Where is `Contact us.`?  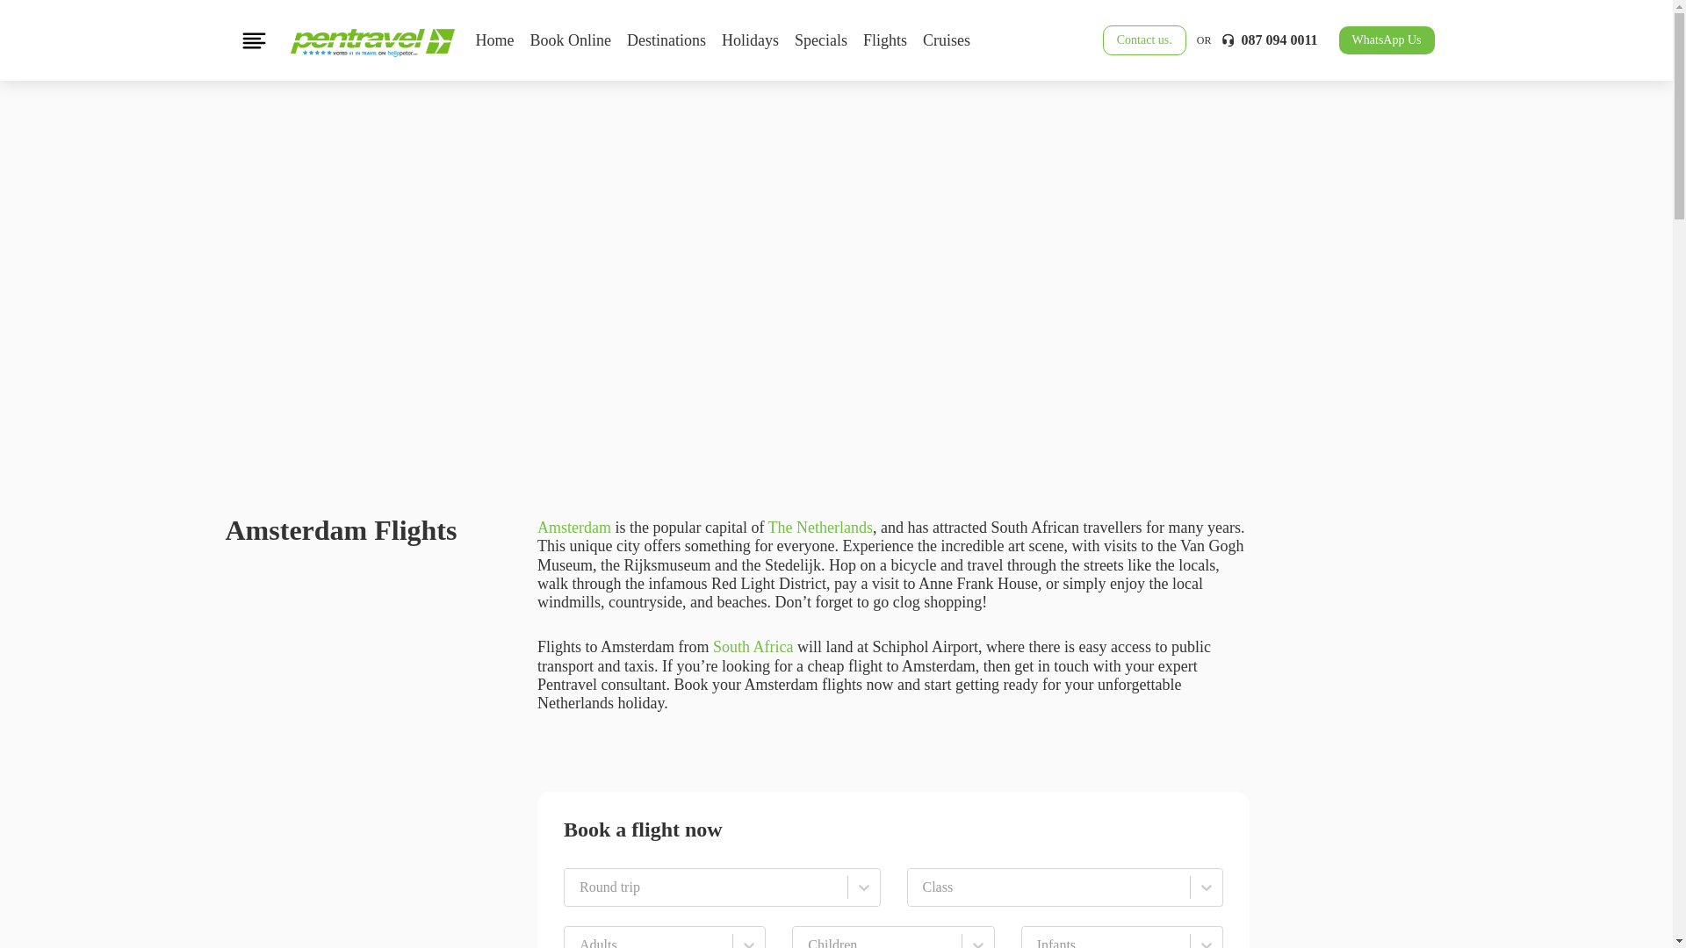 Contact us. is located at coordinates (1144, 40).